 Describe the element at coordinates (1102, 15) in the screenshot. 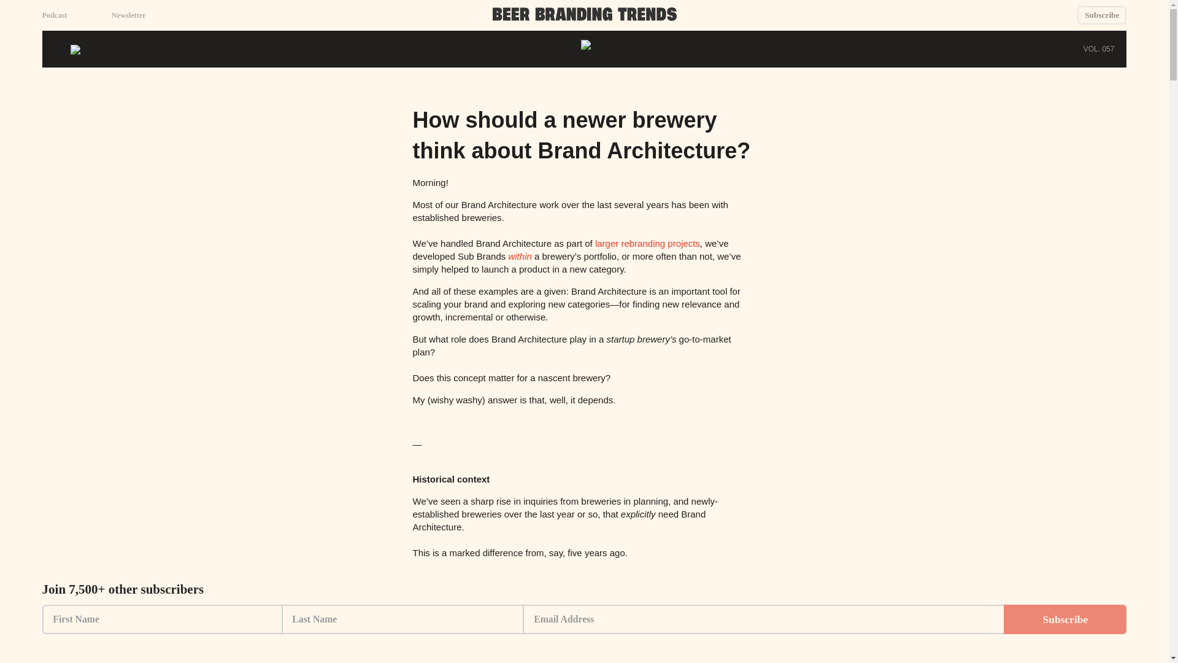

I see `Subscribe` at that location.